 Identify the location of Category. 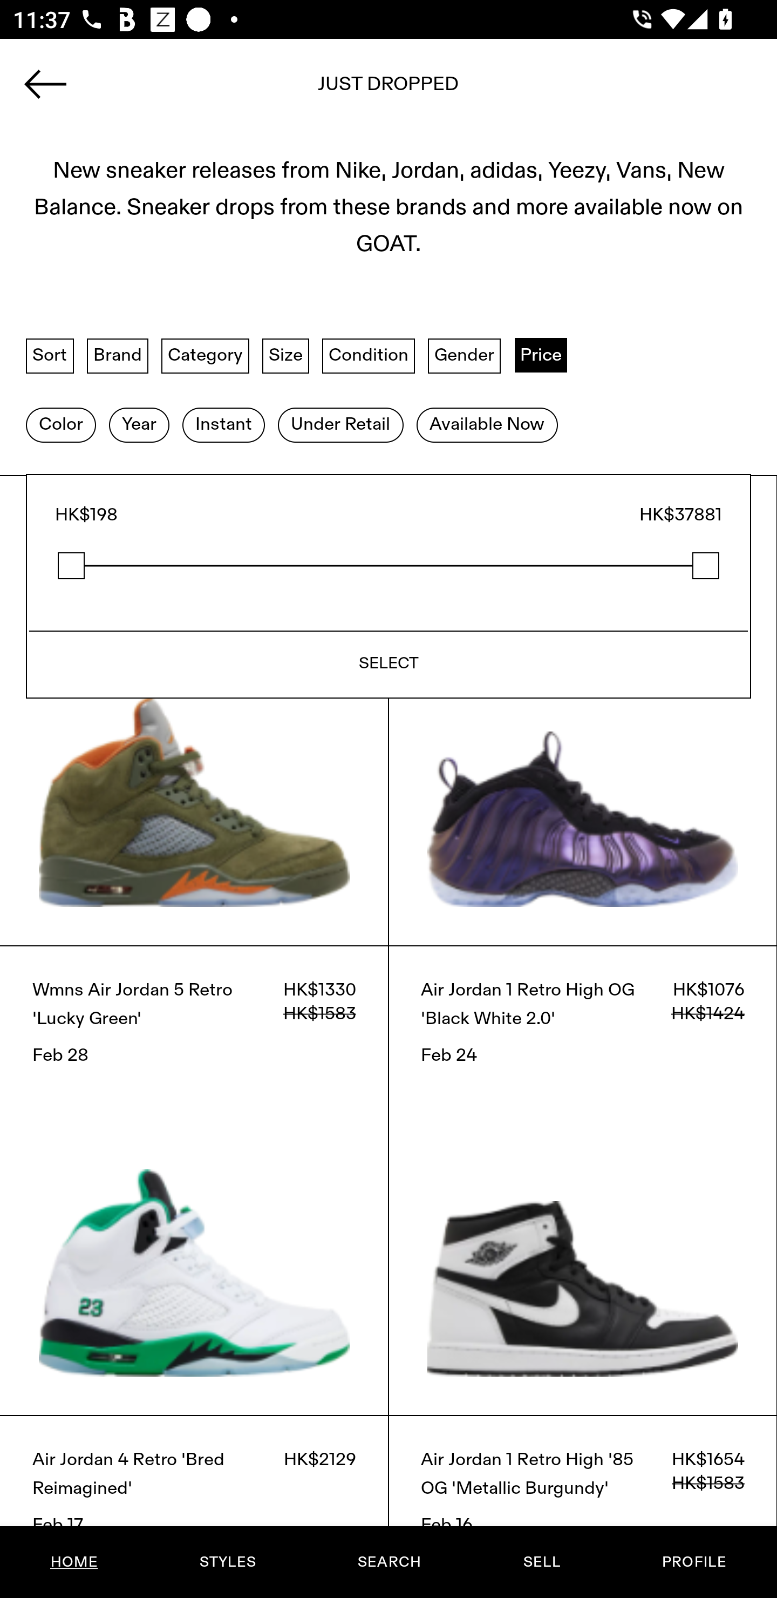
(205, 355).